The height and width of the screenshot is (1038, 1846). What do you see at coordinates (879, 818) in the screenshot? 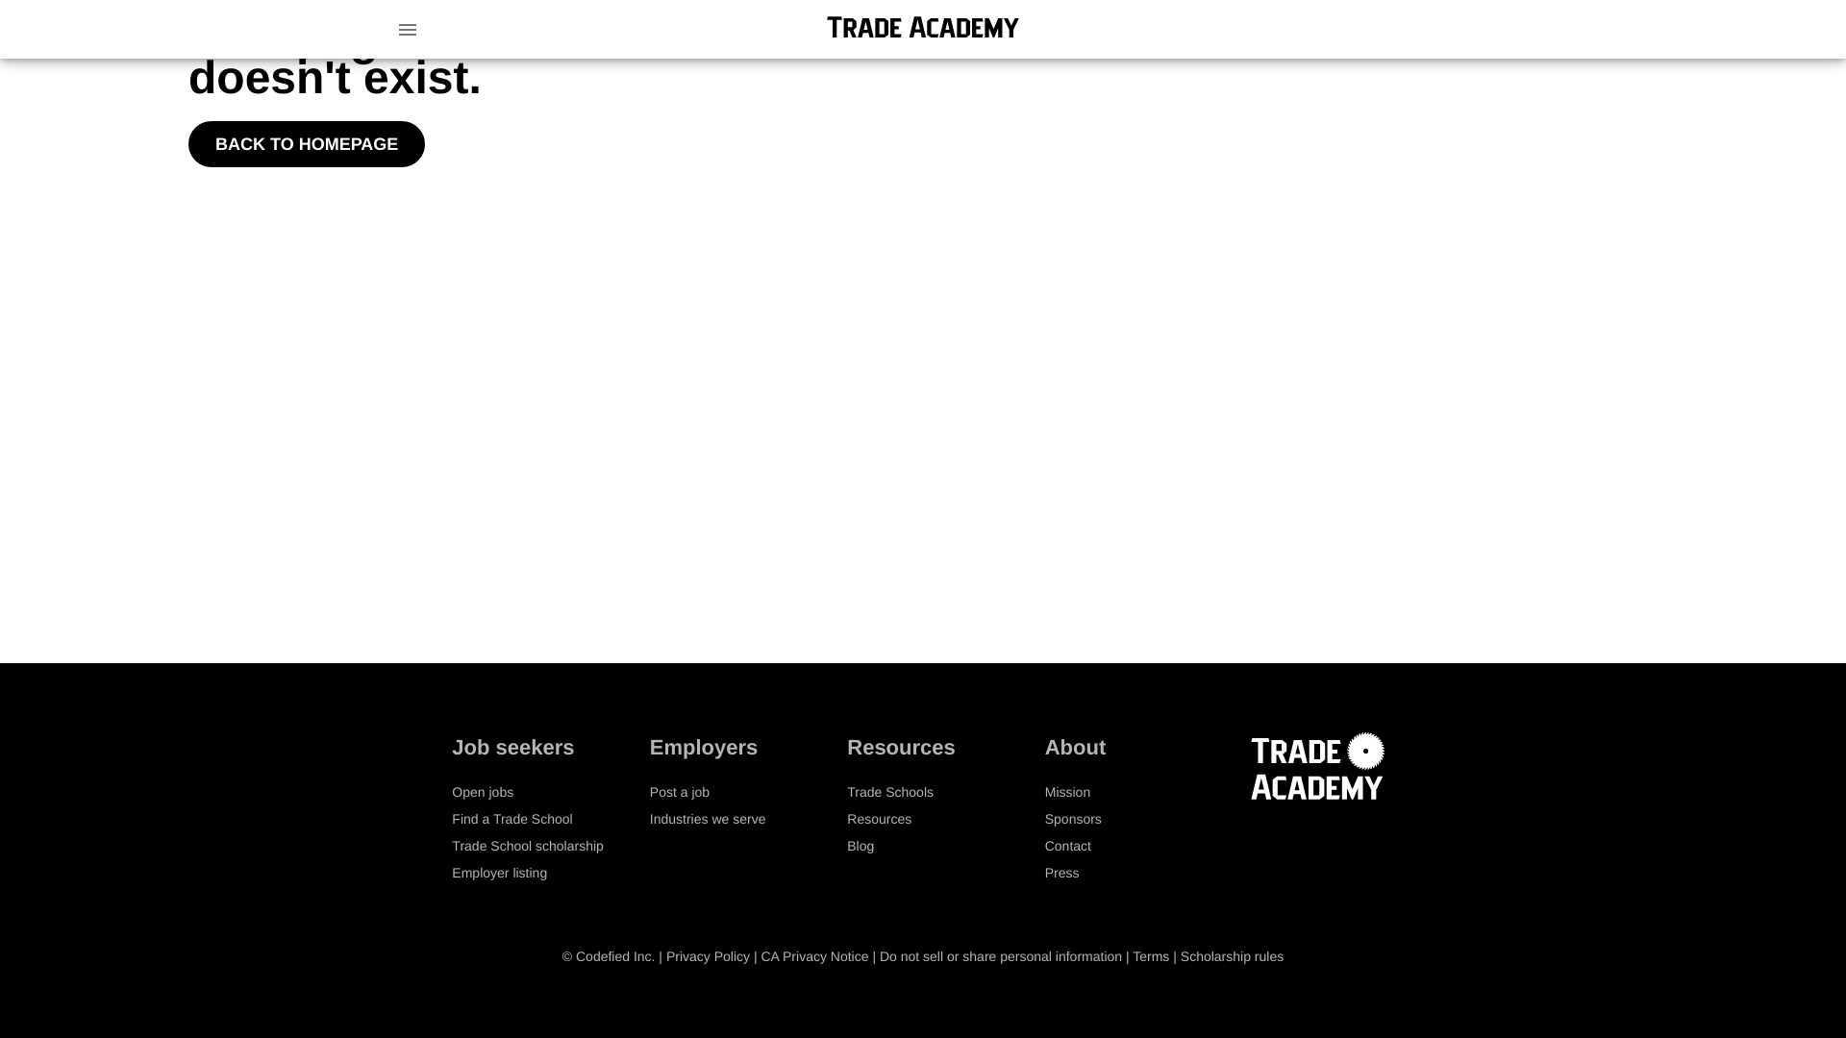
I see `Resources` at bounding box center [879, 818].